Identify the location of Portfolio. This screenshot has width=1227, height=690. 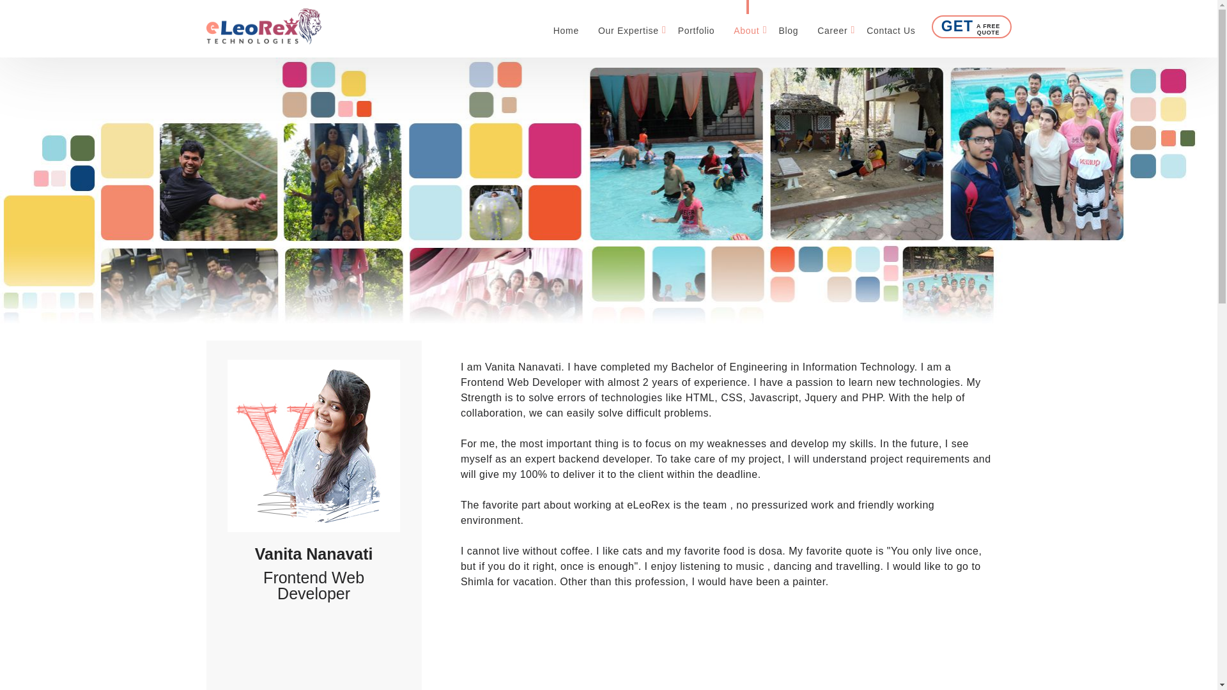
(697, 26).